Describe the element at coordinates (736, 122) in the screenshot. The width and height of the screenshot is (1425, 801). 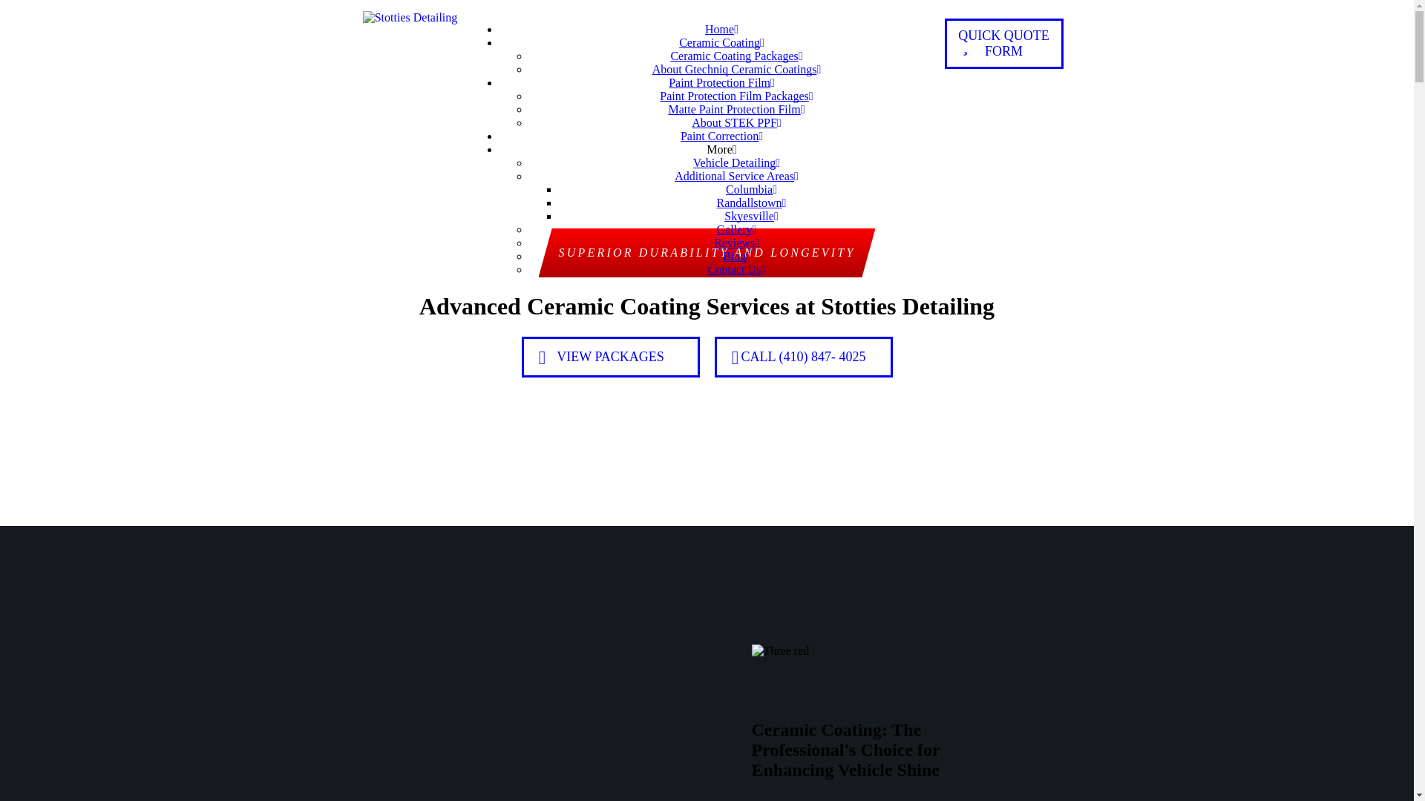
I see `About STEK PPF` at that location.